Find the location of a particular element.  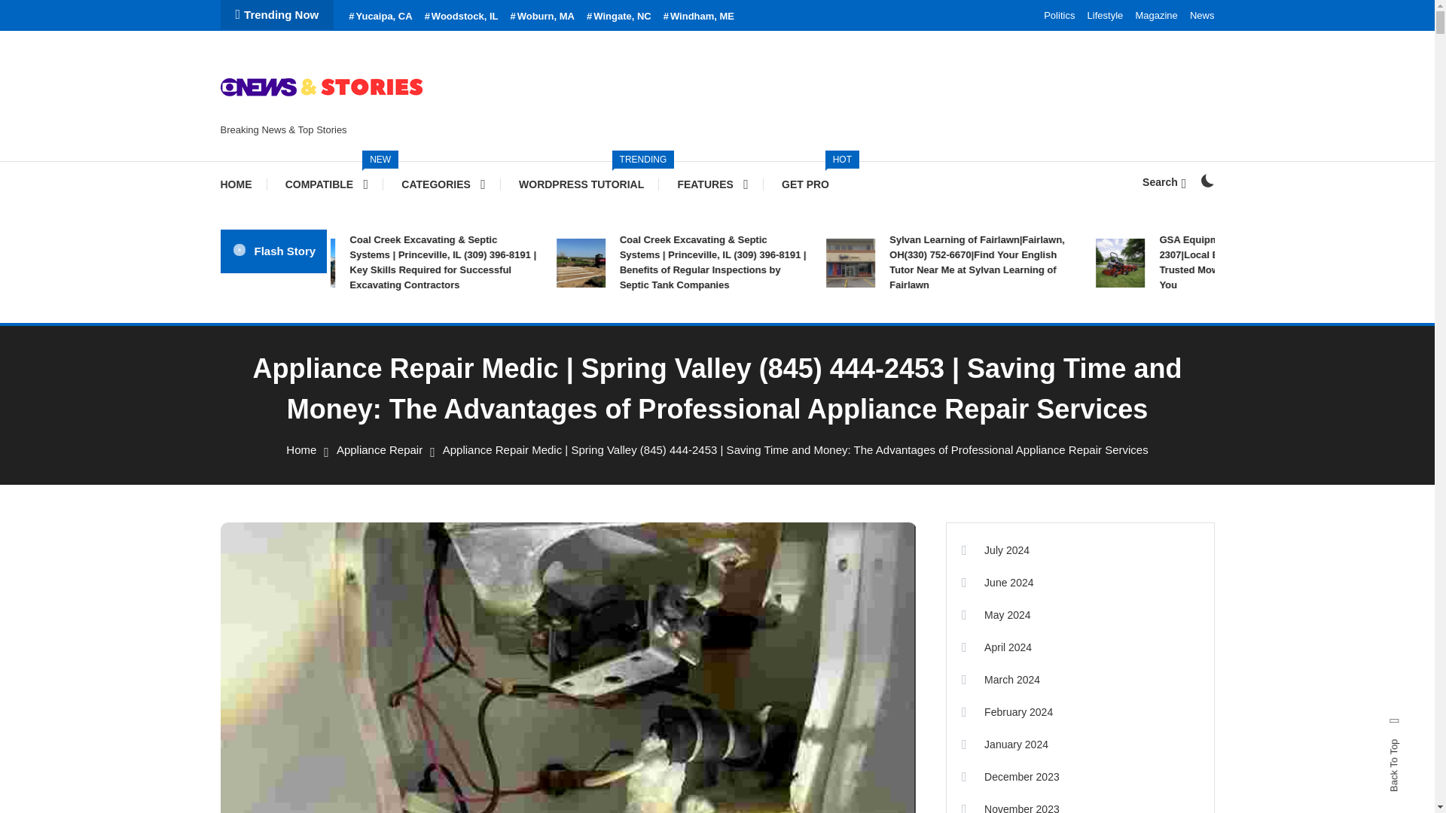

Yucaipa, CA is located at coordinates (380, 17).